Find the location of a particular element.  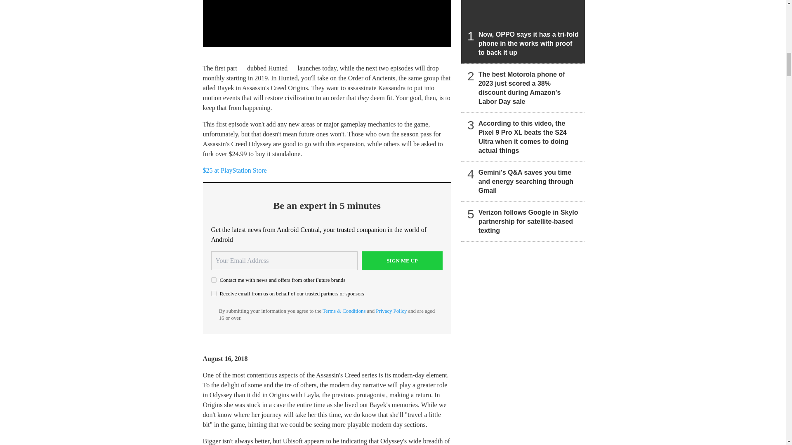

Sign me up is located at coordinates (402, 260).